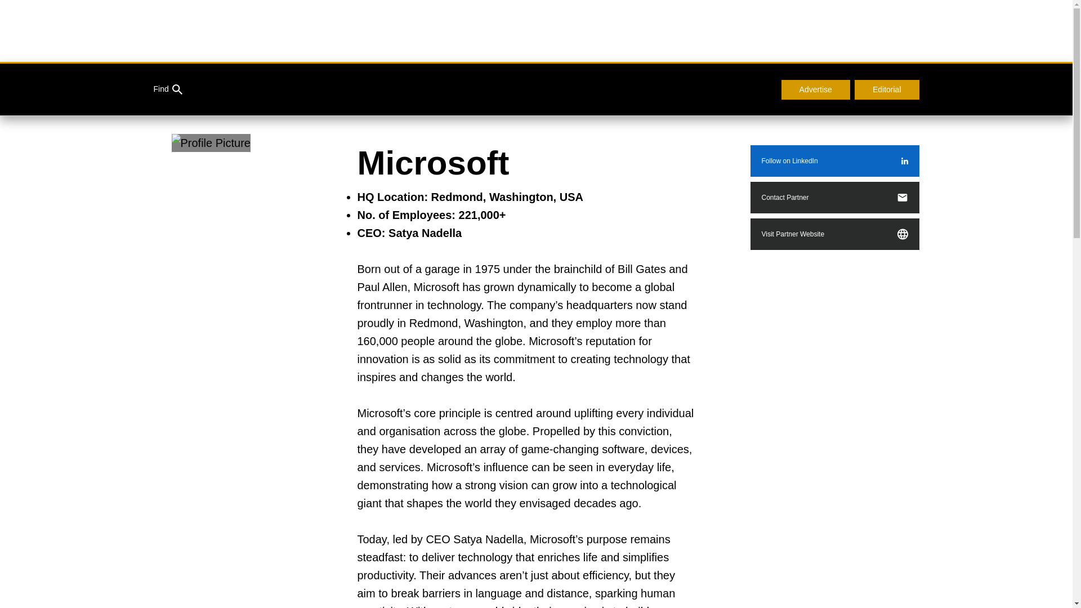 The image size is (1081, 608). Describe the element at coordinates (834, 161) in the screenshot. I see `Follow on LinkedIn` at that location.